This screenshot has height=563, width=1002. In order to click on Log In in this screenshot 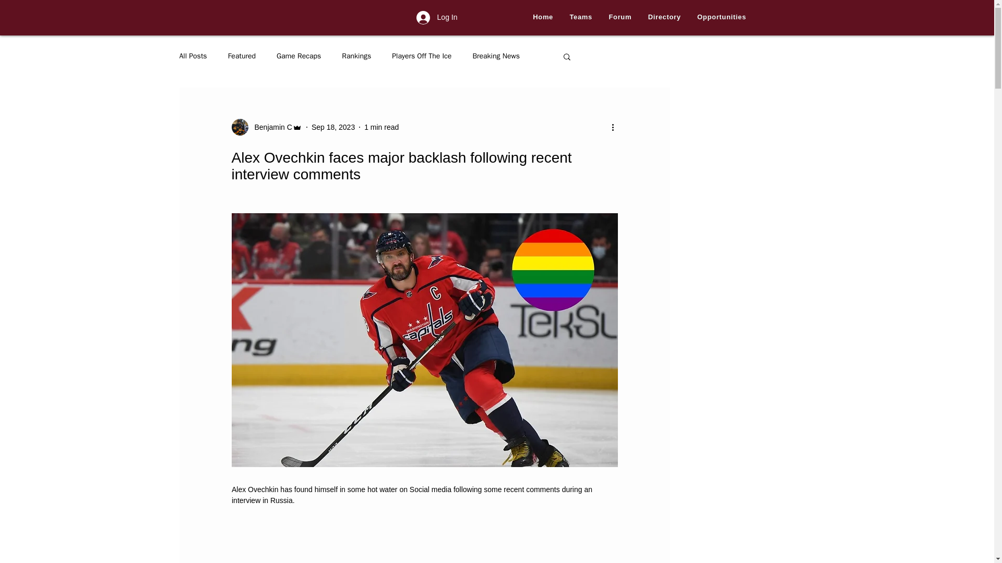, I will do `click(436, 18)`.